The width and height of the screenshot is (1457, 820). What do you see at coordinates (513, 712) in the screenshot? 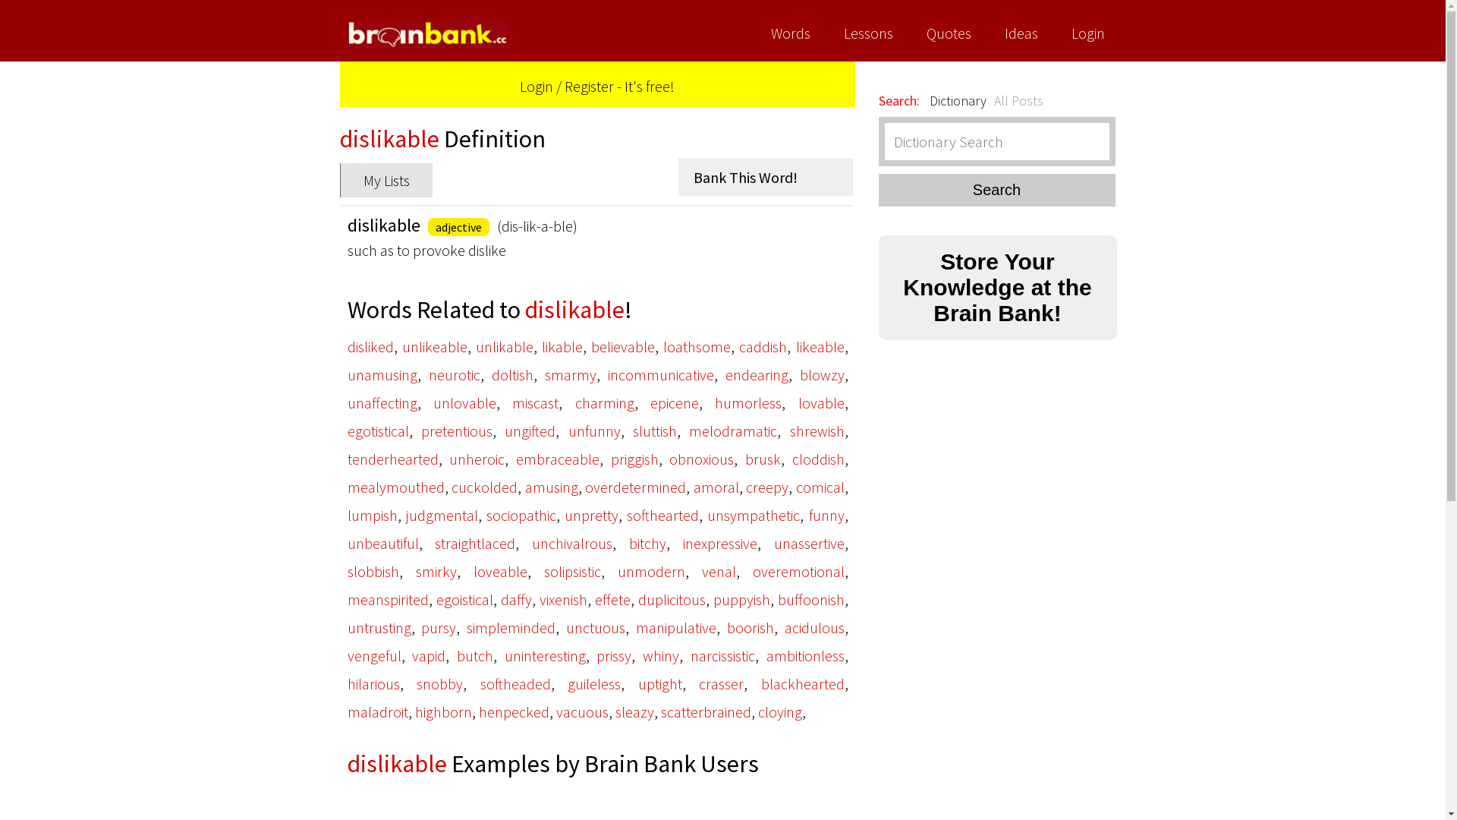
I see `henpecked` at bounding box center [513, 712].